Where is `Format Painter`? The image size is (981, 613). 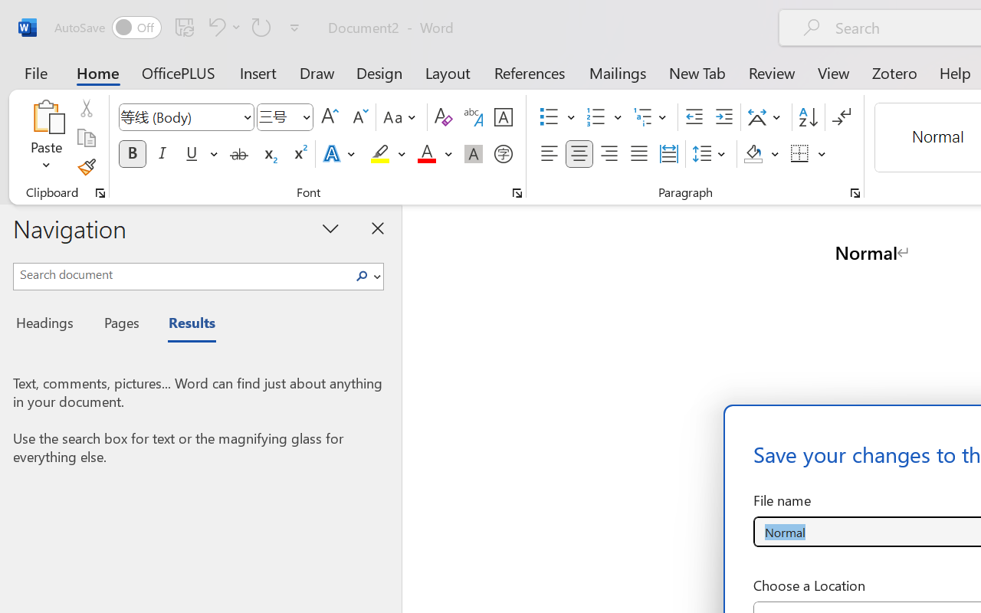
Format Painter is located at coordinates (86, 167).